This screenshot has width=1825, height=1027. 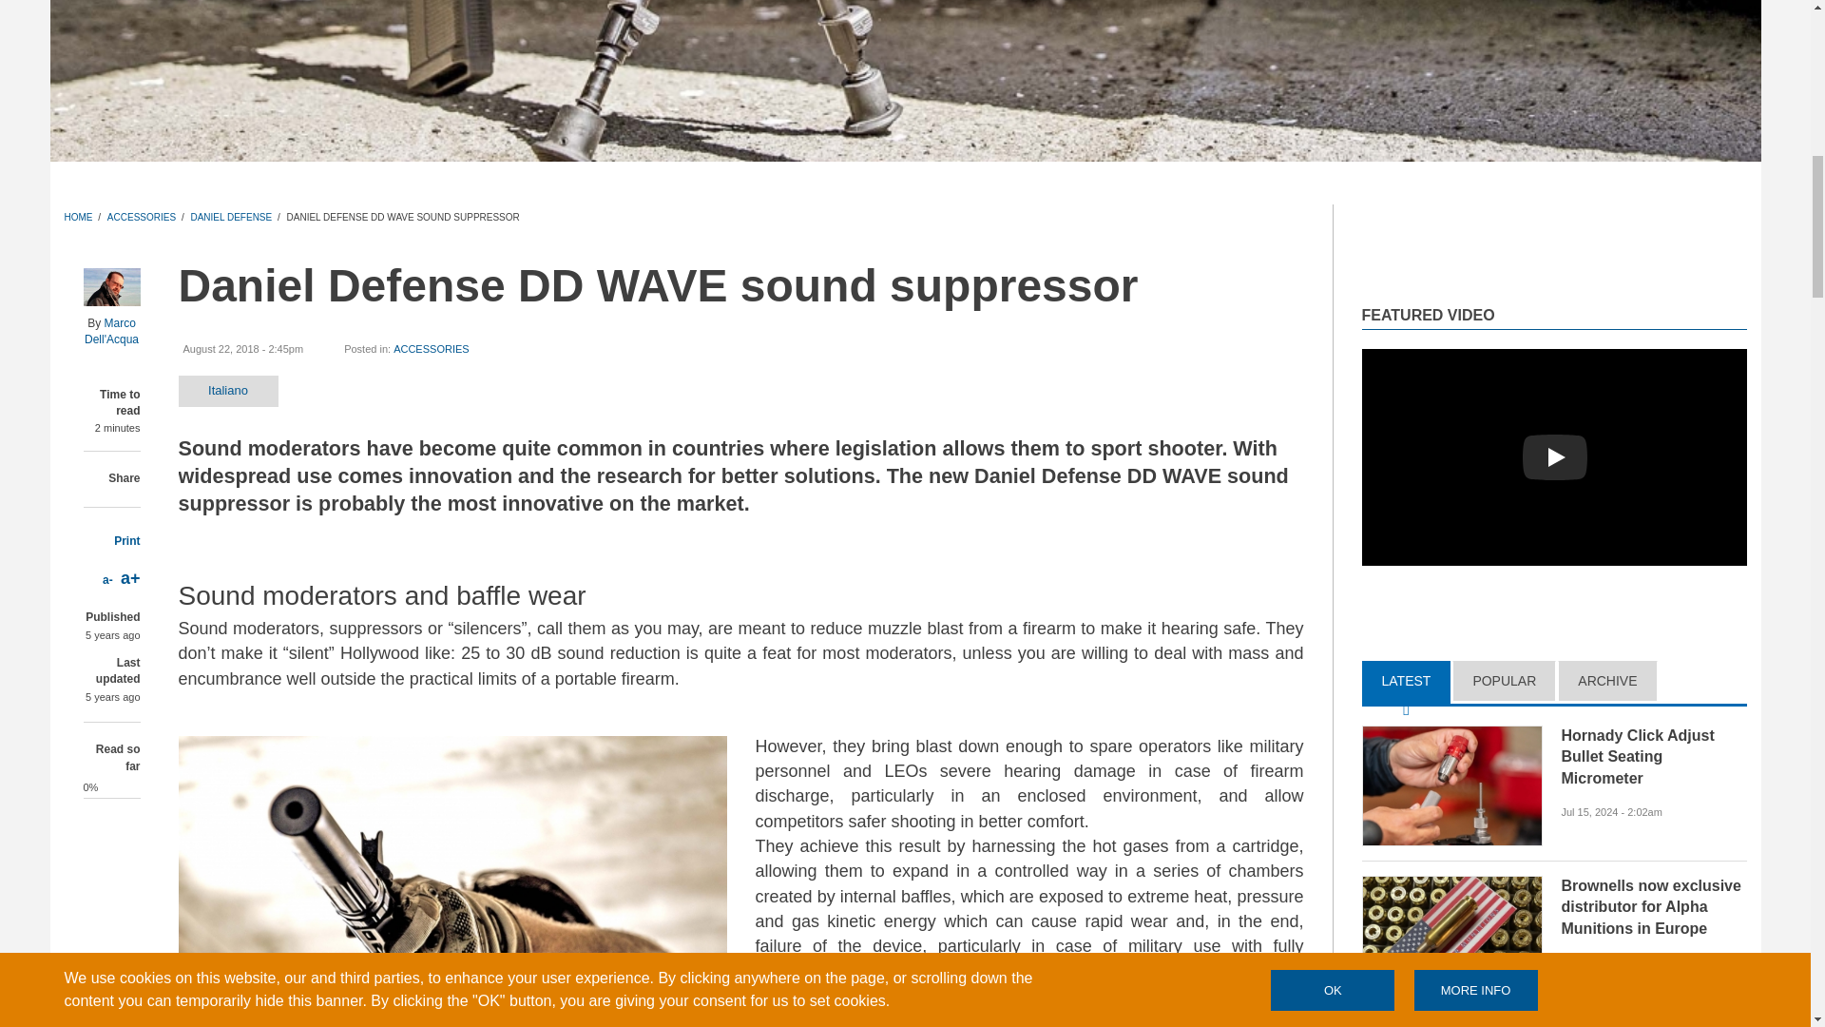 What do you see at coordinates (78, 217) in the screenshot?
I see `HOME` at bounding box center [78, 217].